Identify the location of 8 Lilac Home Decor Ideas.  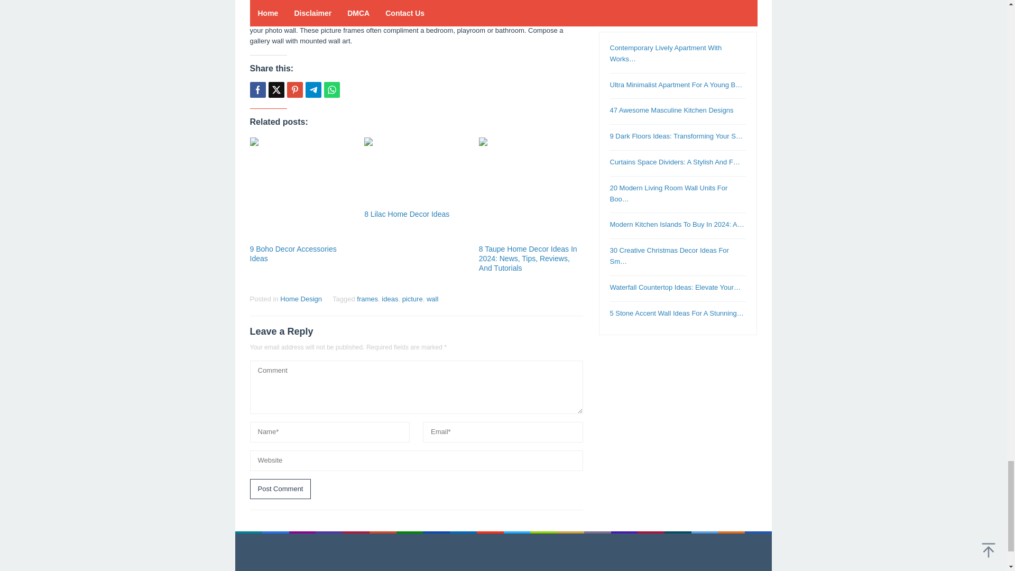
(407, 214).